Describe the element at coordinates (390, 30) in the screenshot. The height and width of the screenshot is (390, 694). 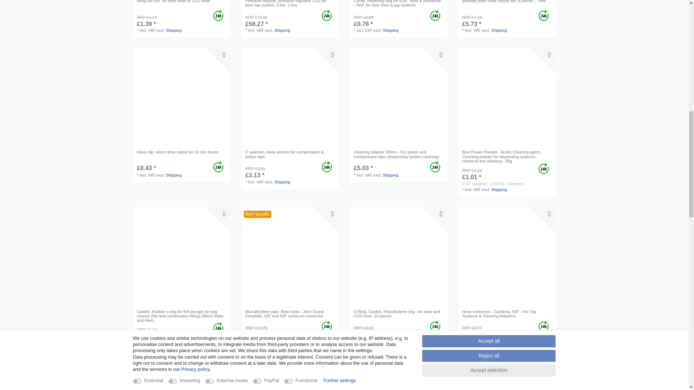
I see `Shipping` at that location.